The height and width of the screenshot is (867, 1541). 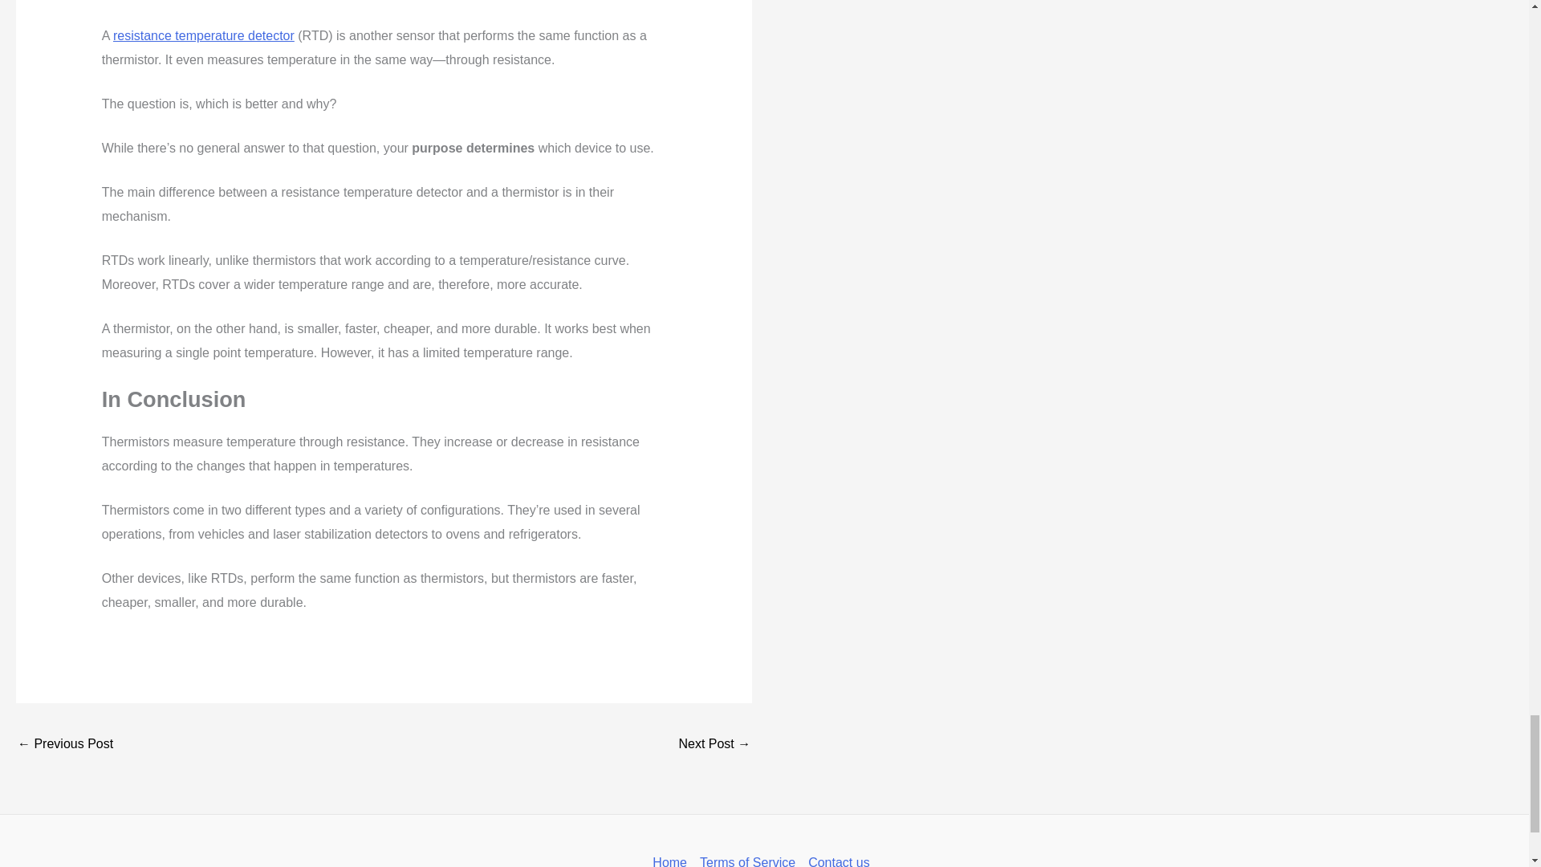 I want to click on Contact us, so click(x=838, y=859).